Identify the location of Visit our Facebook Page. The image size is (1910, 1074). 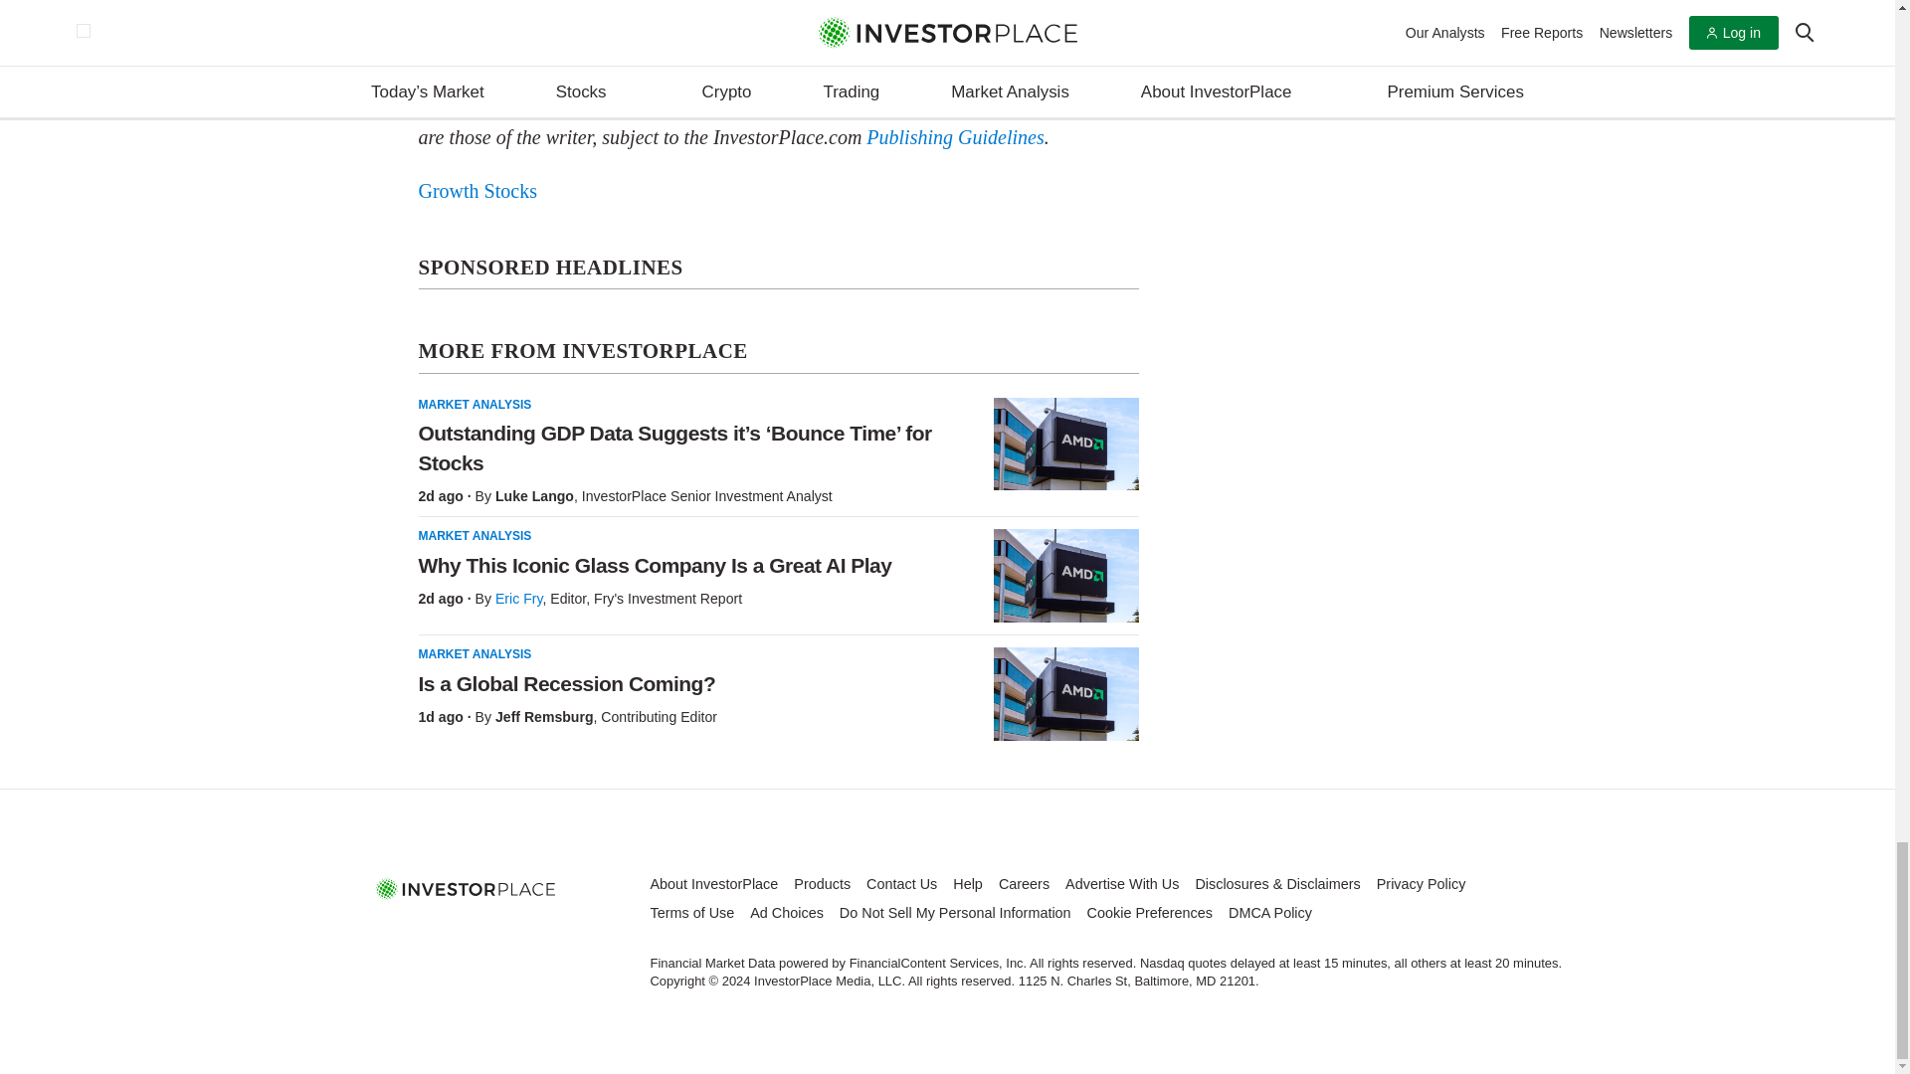
(420, 933).